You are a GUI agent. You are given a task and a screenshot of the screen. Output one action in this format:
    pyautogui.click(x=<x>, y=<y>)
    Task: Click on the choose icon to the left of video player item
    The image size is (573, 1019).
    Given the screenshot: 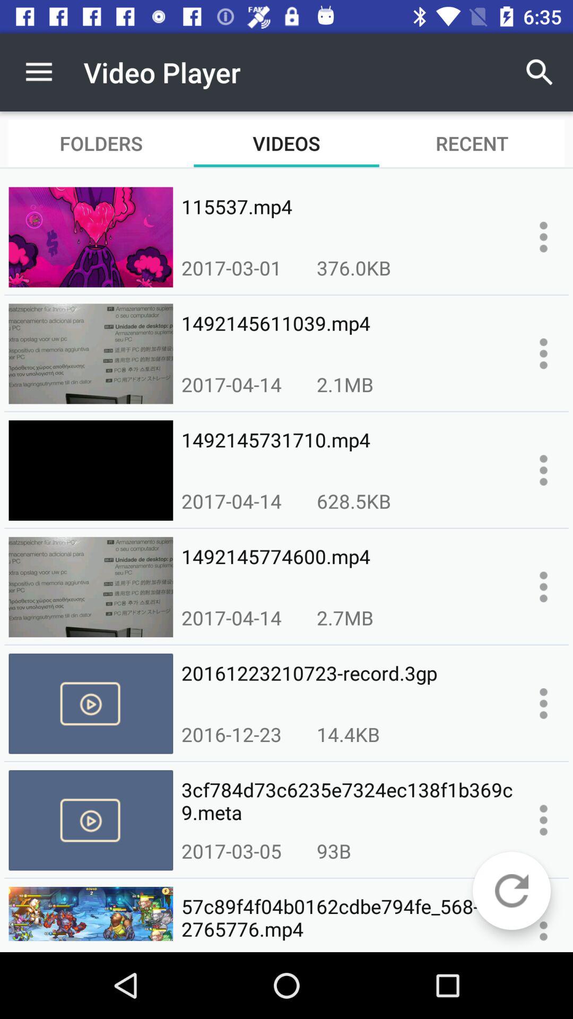 What is the action you would take?
    pyautogui.click(x=39, y=72)
    